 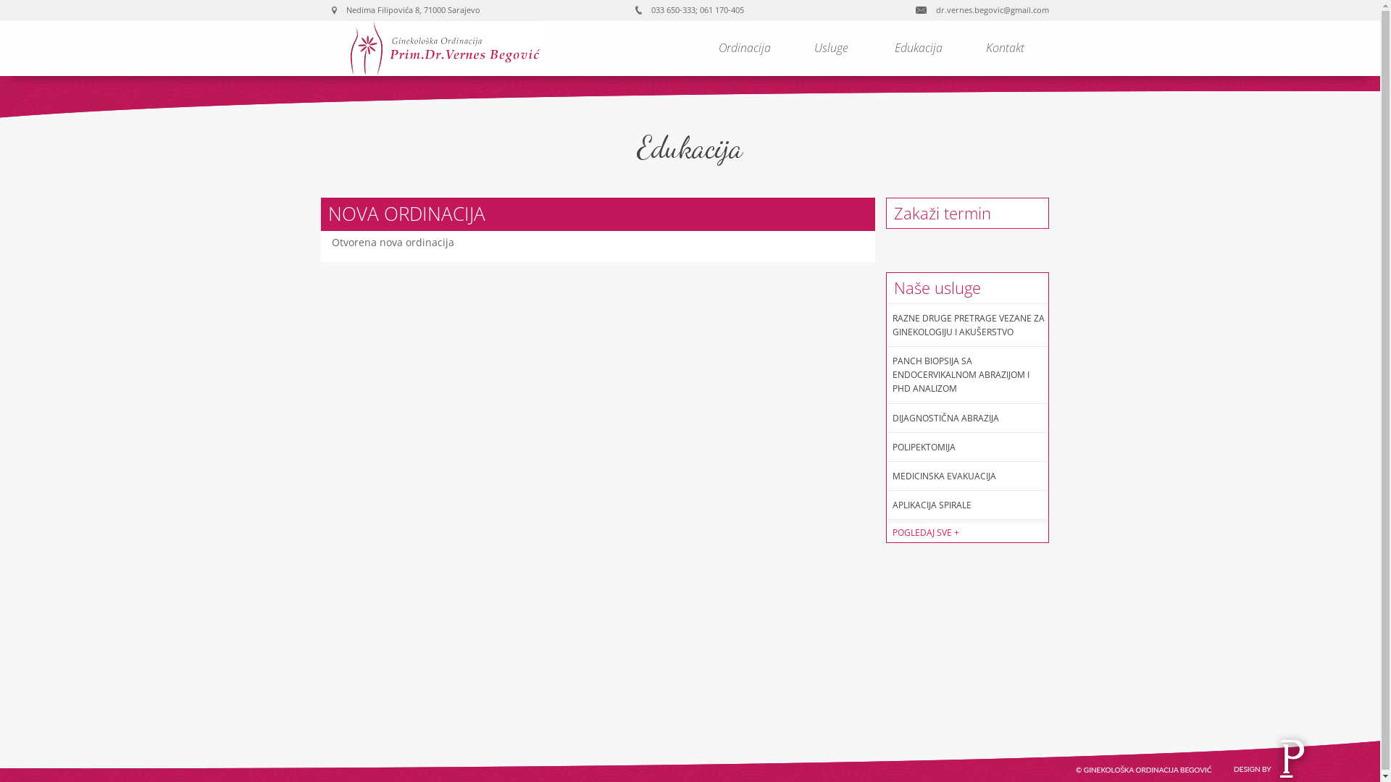 What do you see at coordinates (968, 533) in the screenshot?
I see `POGLEDAJ SVE +` at bounding box center [968, 533].